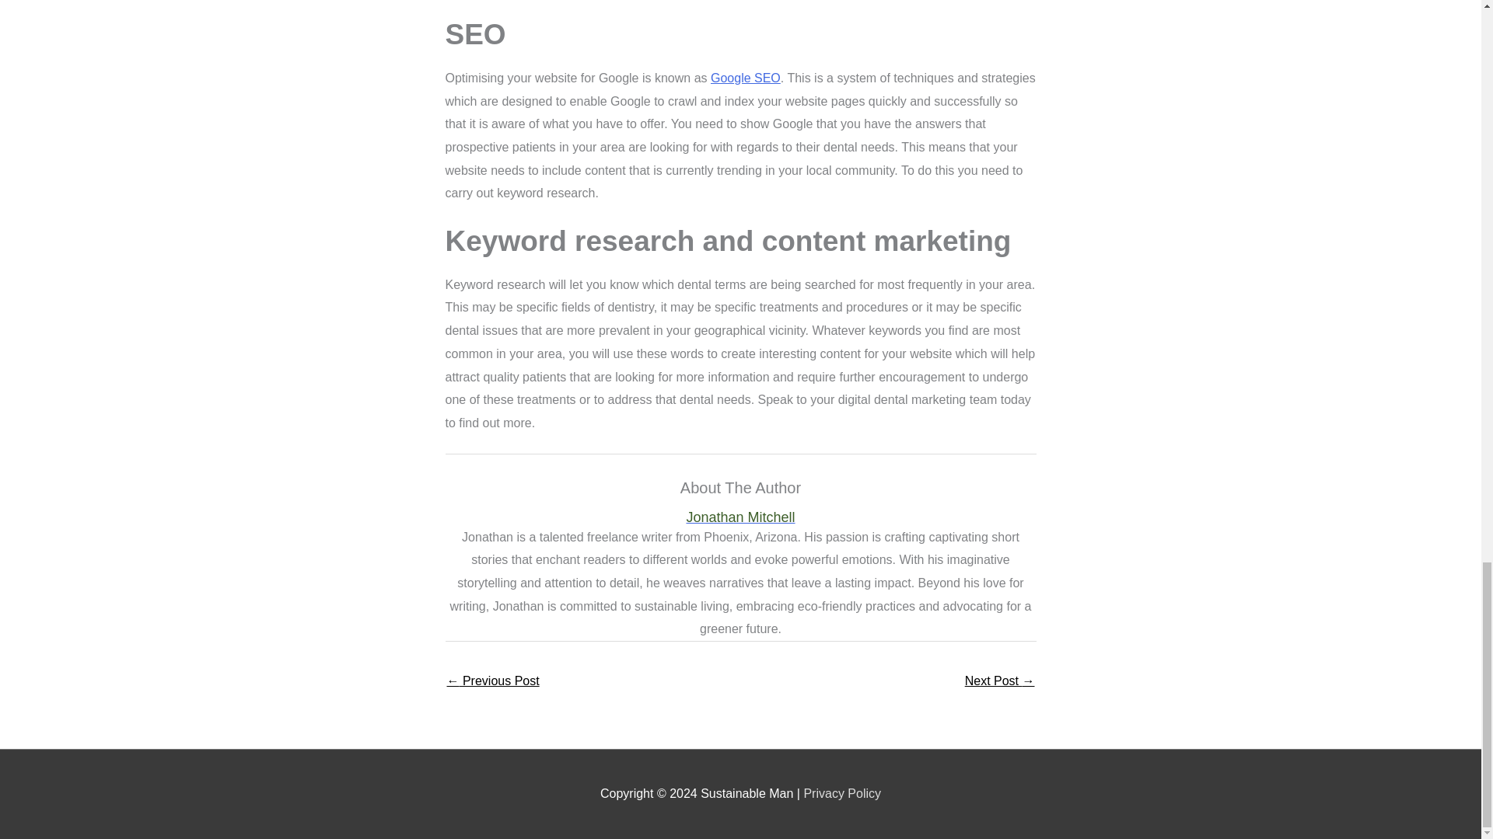 The image size is (1493, 839). What do you see at coordinates (493, 682) in the screenshot?
I see `Reasons Why Men are Prone to Danger` at bounding box center [493, 682].